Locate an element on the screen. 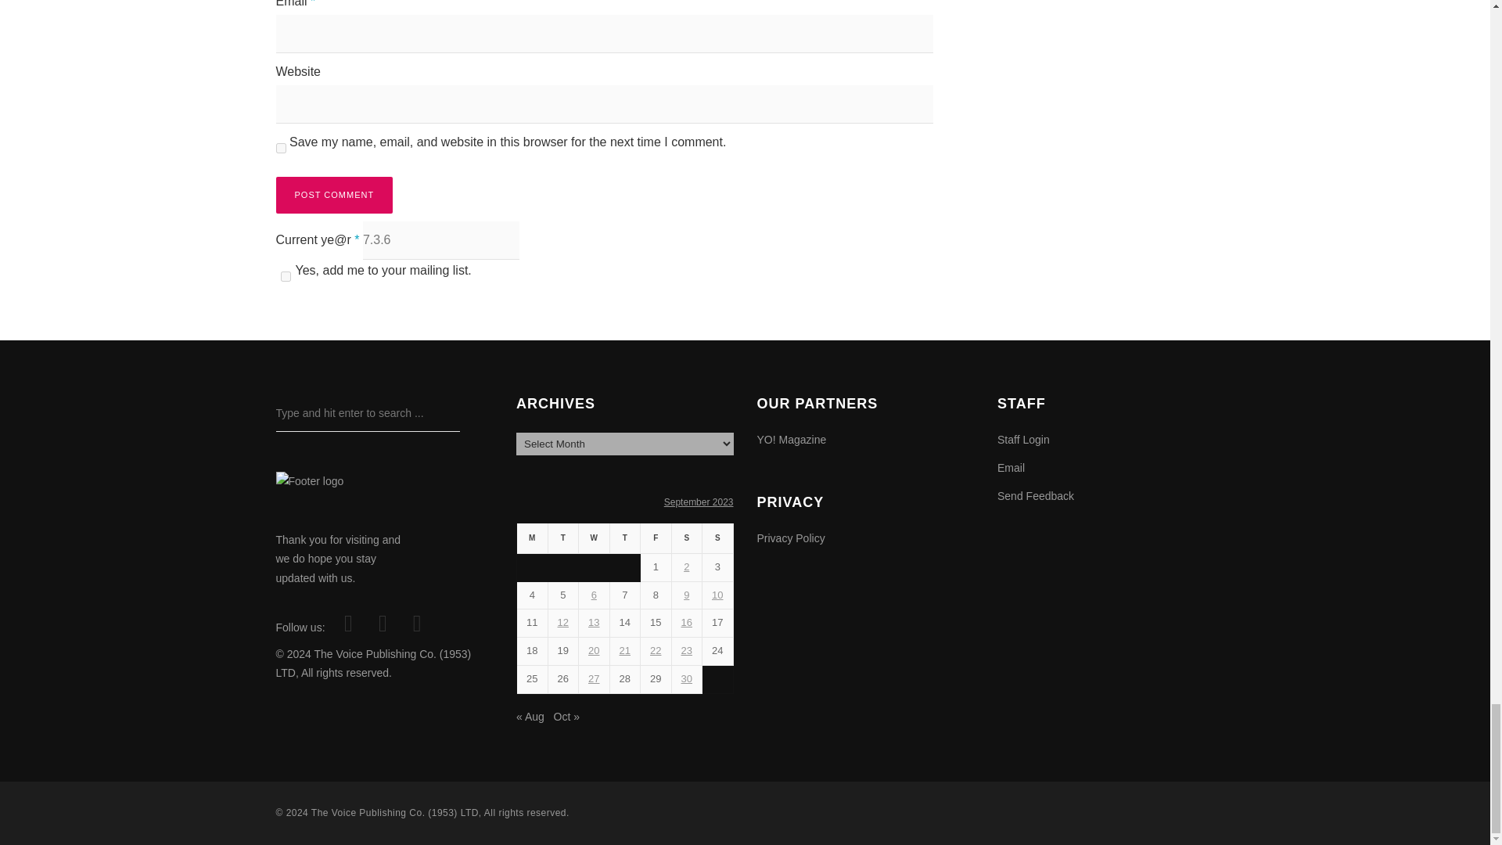 This screenshot has height=845, width=1502. Monday is located at coordinates (532, 538).